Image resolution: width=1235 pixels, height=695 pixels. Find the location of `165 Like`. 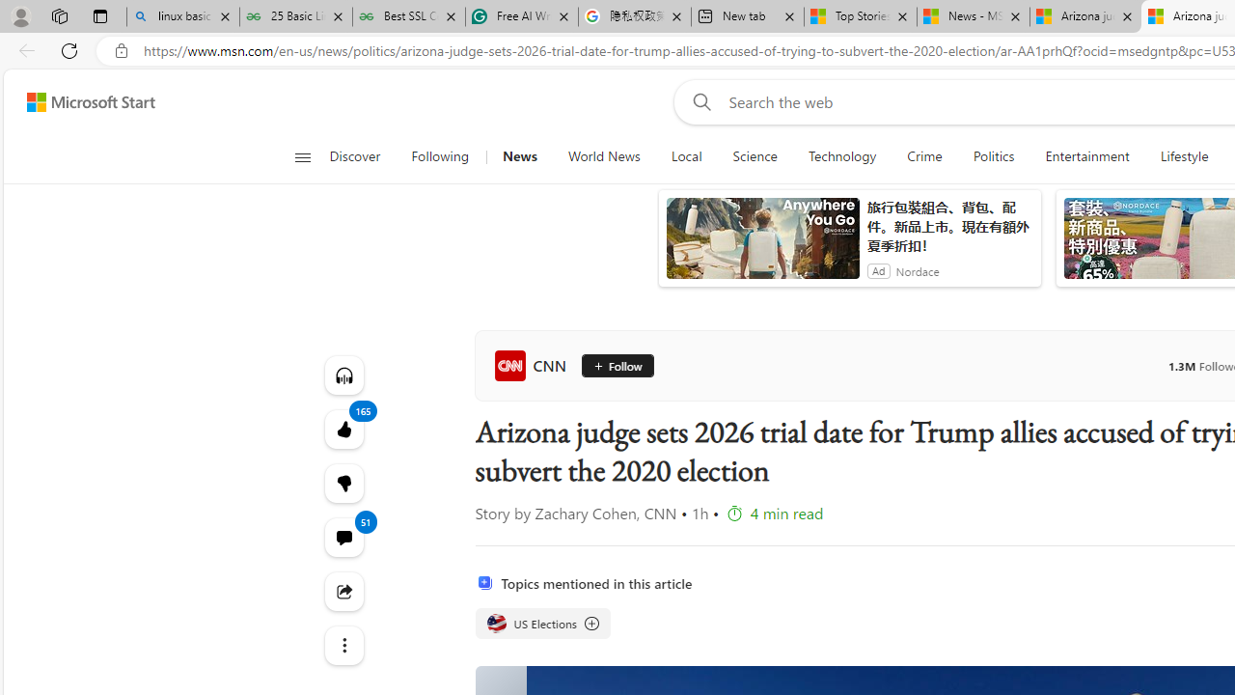

165 Like is located at coordinates (343, 429).